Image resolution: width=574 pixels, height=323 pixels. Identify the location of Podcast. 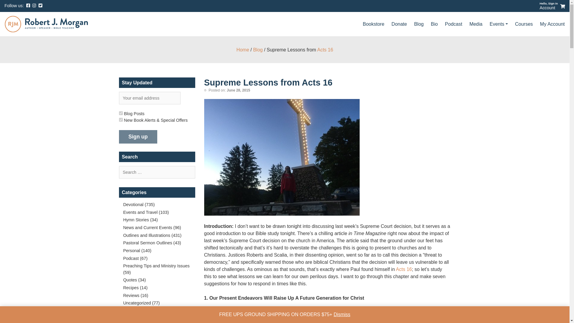
(453, 24).